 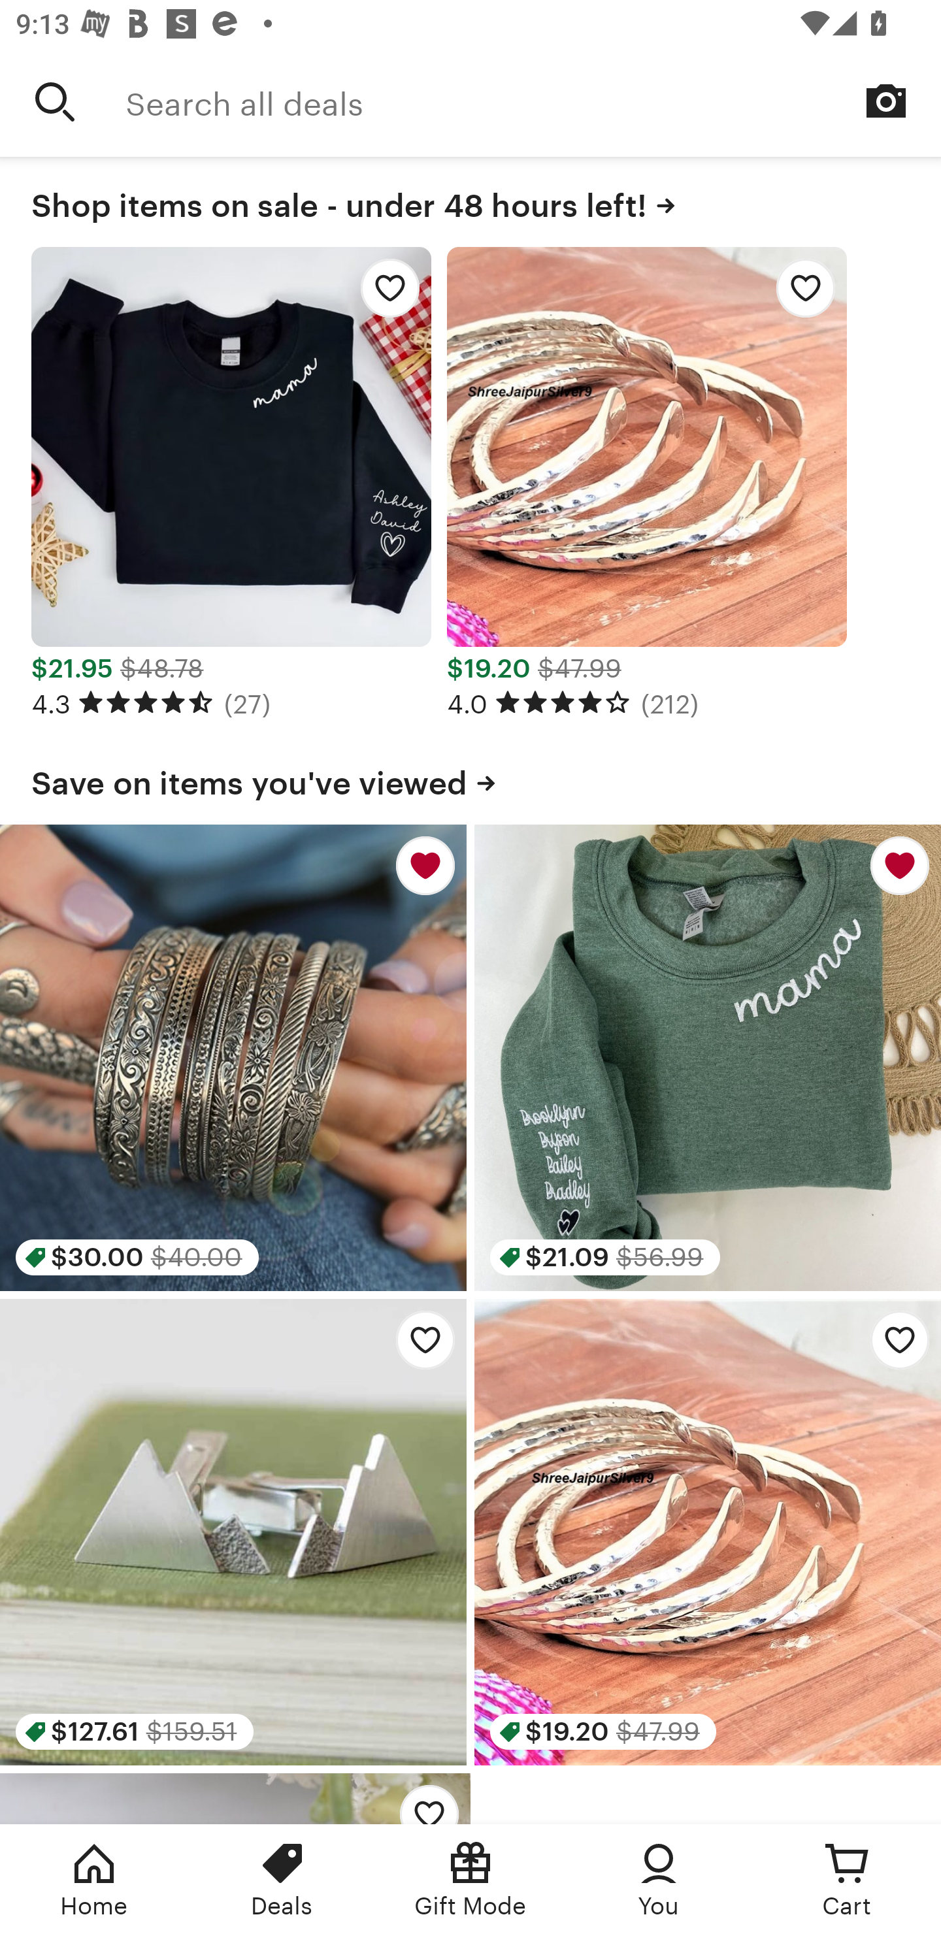 What do you see at coordinates (470, 1879) in the screenshot?
I see `Gift Mode` at bounding box center [470, 1879].